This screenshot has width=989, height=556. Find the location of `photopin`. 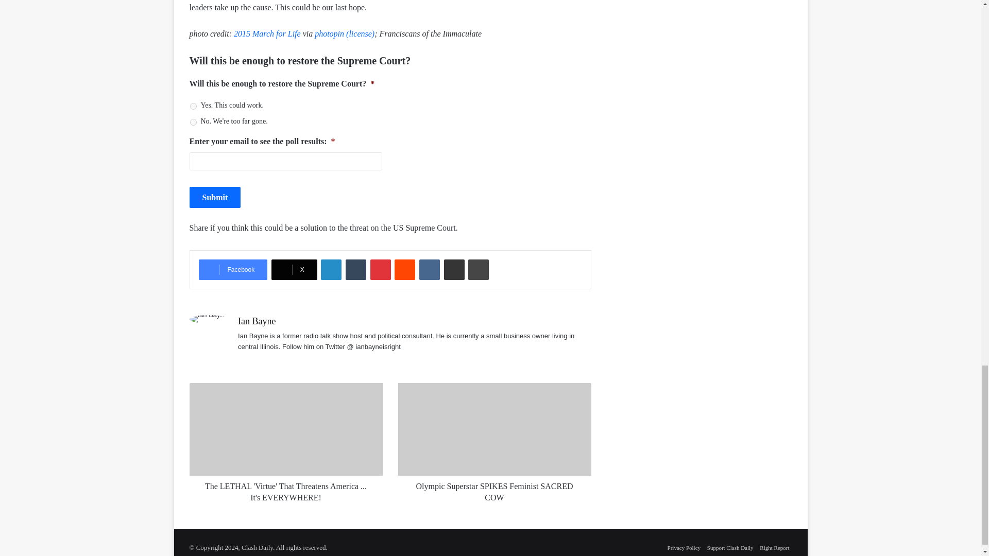

photopin is located at coordinates (329, 34).